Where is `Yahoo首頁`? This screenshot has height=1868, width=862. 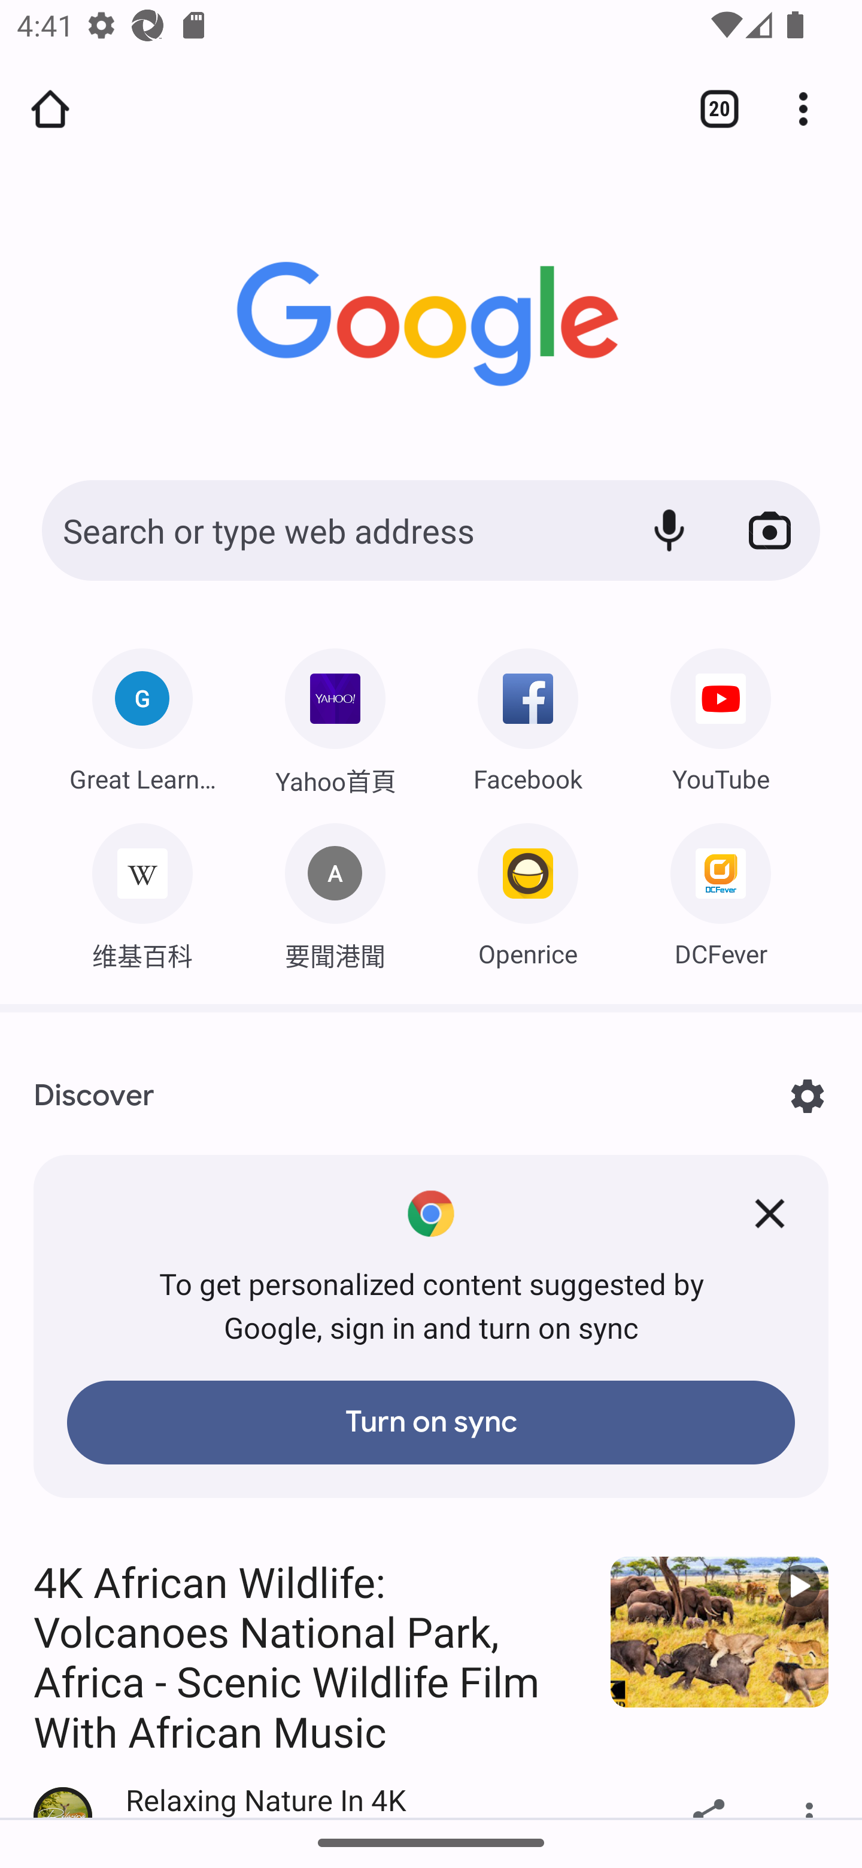 Yahoo首頁 is located at coordinates (335, 716).